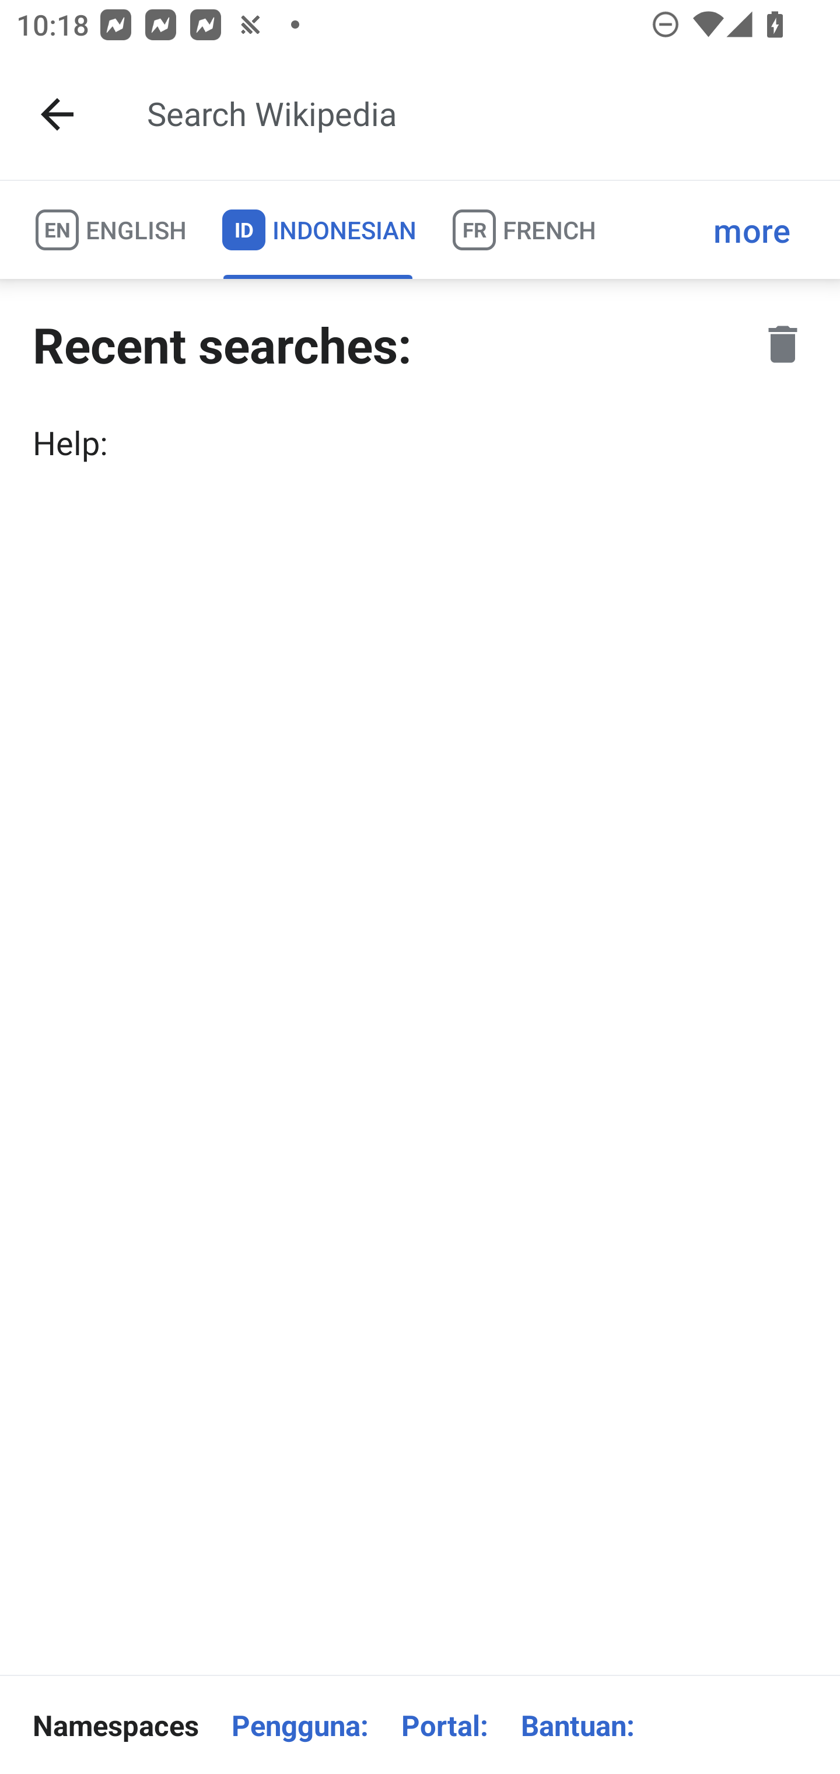  I want to click on Bantuan:, so click(577, 1725).